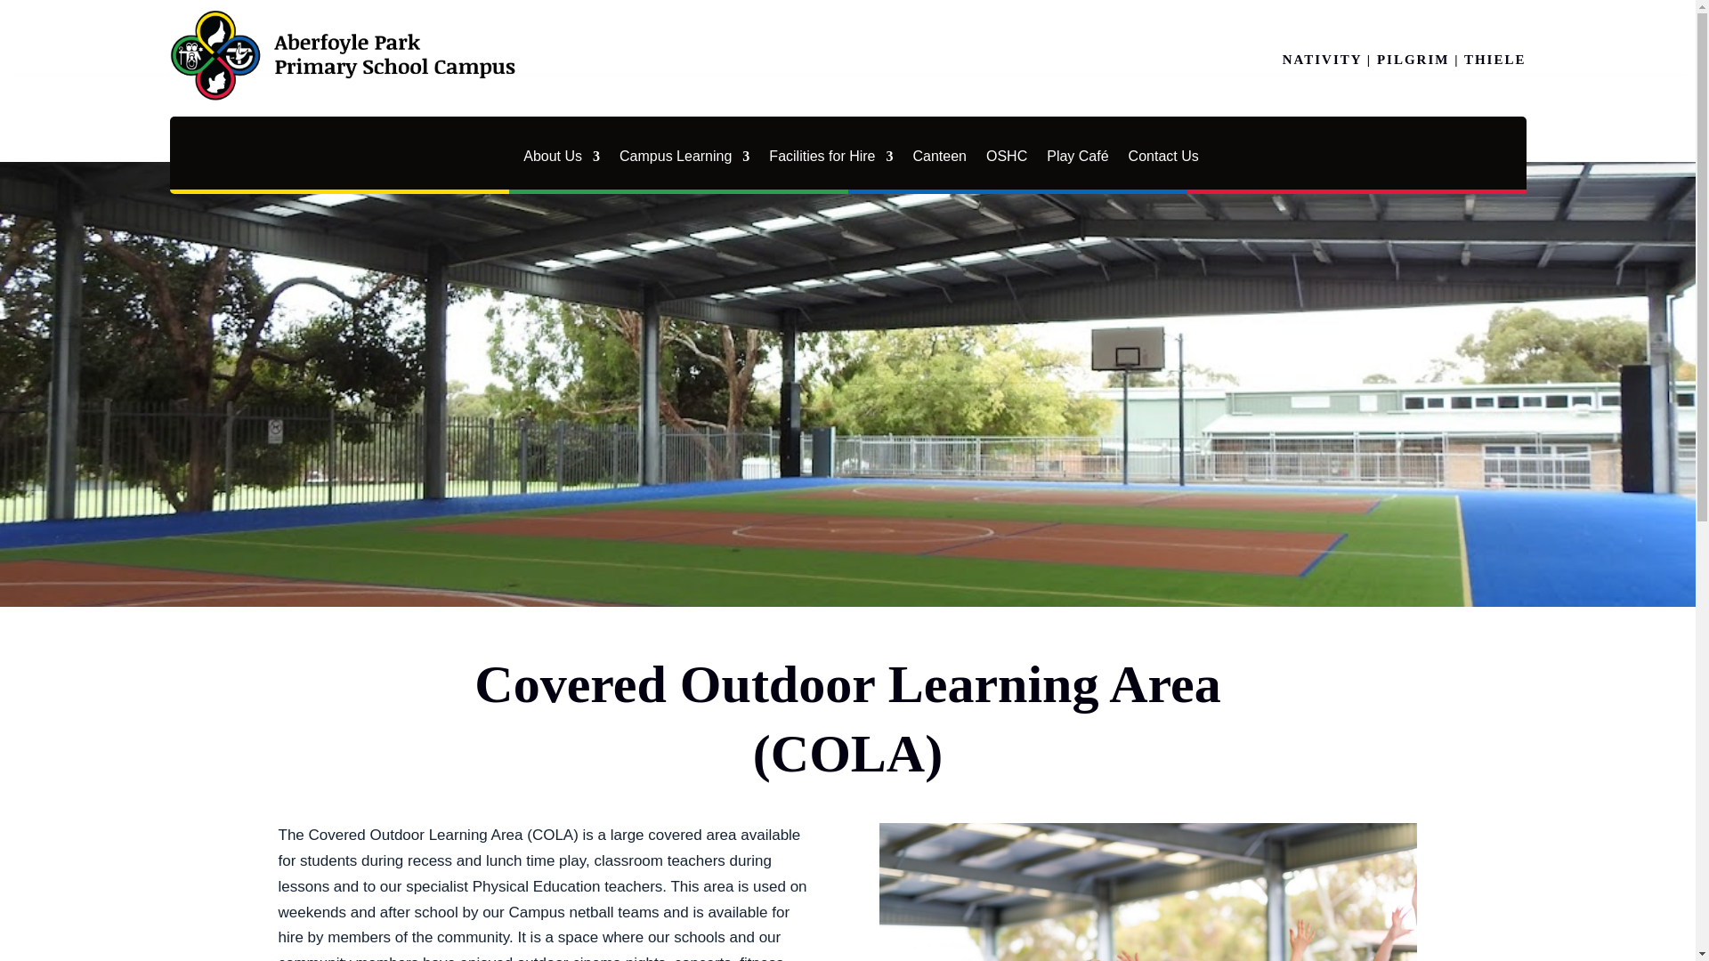  Describe the element at coordinates (1163, 157) in the screenshot. I see `Contact Us` at that location.